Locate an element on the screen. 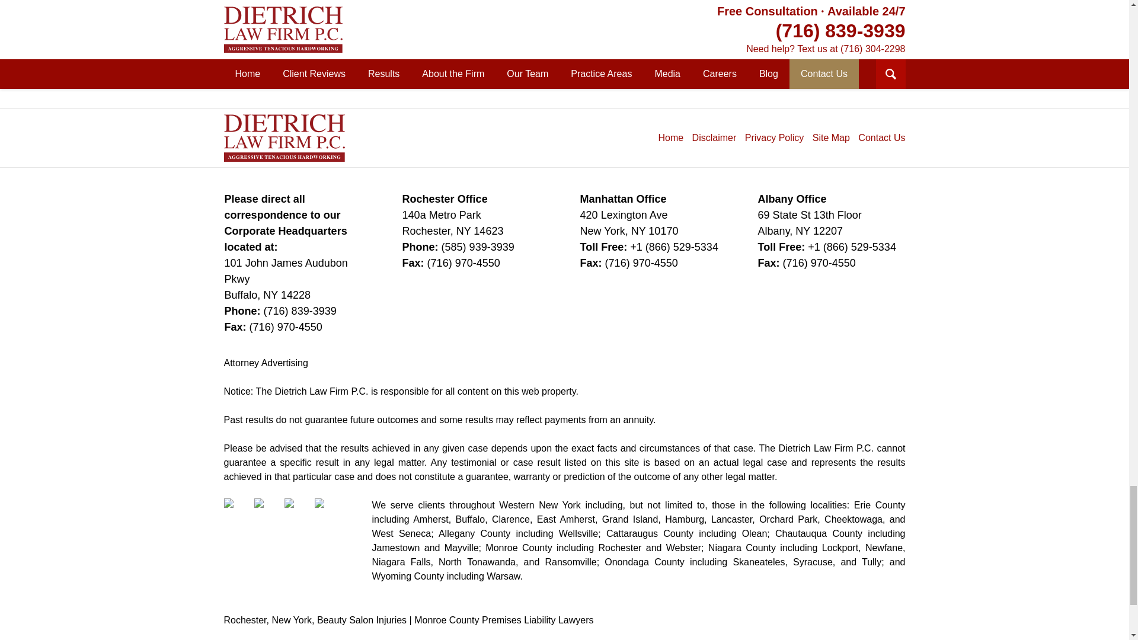 This screenshot has height=640, width=1138. Justia is located at coordinates (328, 512).